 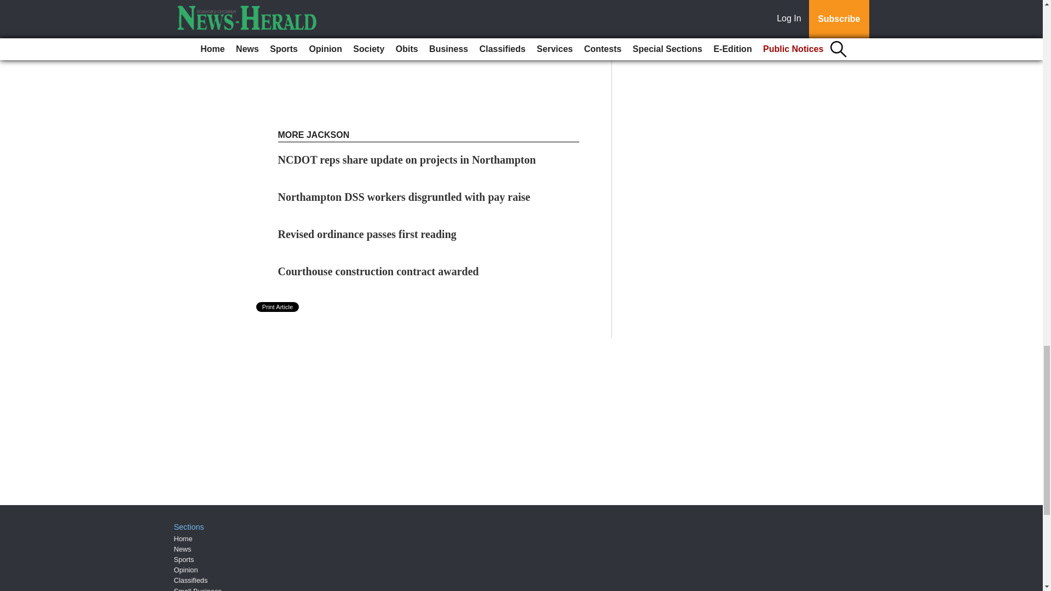 What do you see at coordinates (379, 271) in the screenshot?
I see `Courthouse construction contract awarded` at bounding box center [379, 271].